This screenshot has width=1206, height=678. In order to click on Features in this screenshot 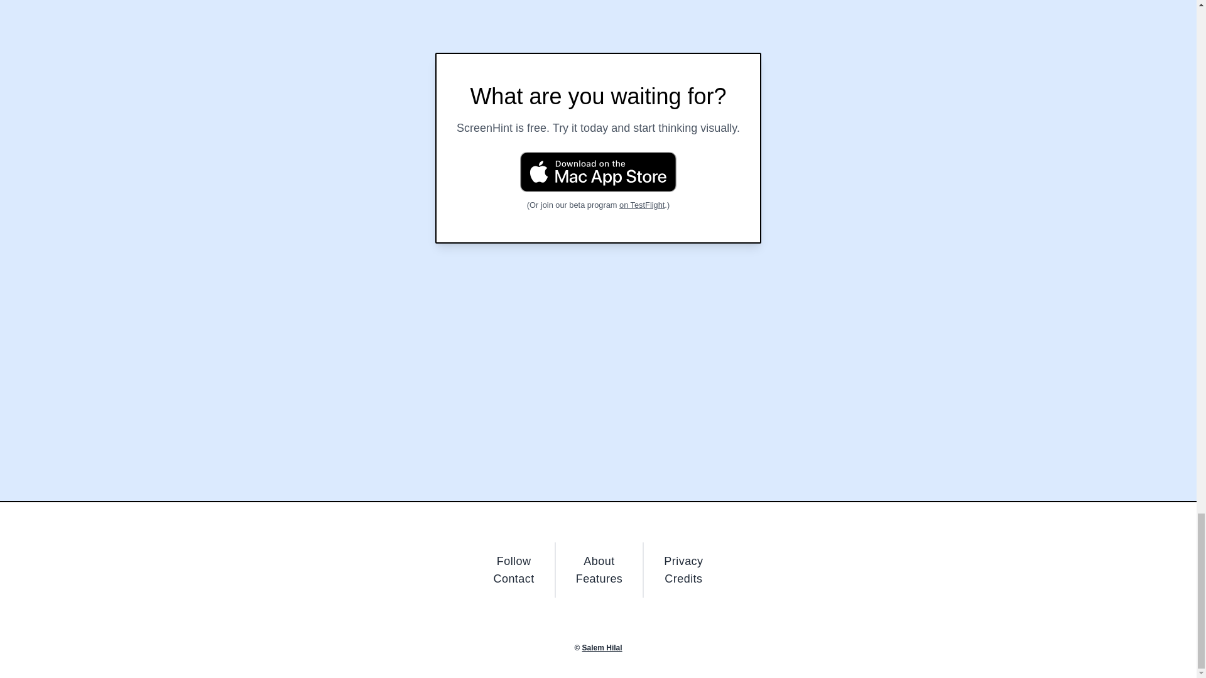, I will do `click(599, 579)`.